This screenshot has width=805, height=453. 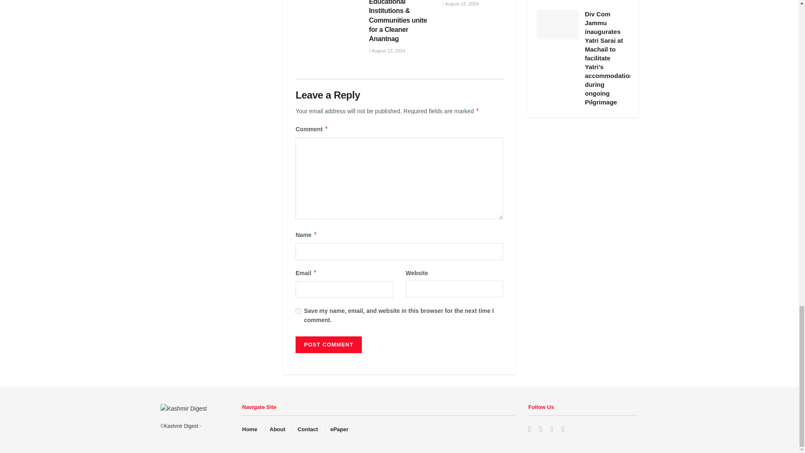 What do you see at coordinates (181, 426) in the screenshot?
I see `Kashmir Latest News` at bounding box center [181, 426].